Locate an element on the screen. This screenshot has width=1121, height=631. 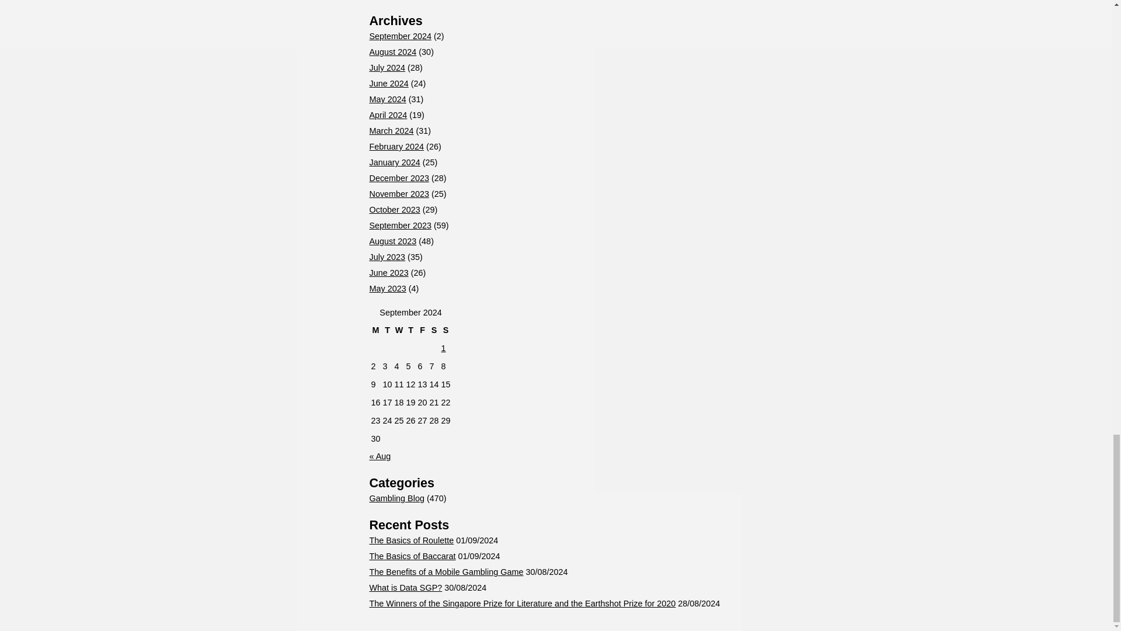
The Benefits of a Mobile Gambling Game is located at coordinates (446, 571).